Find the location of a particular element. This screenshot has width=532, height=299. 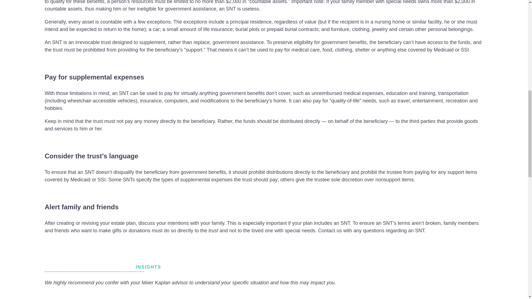

INSIGHTS is located at coordinates (148, 267).